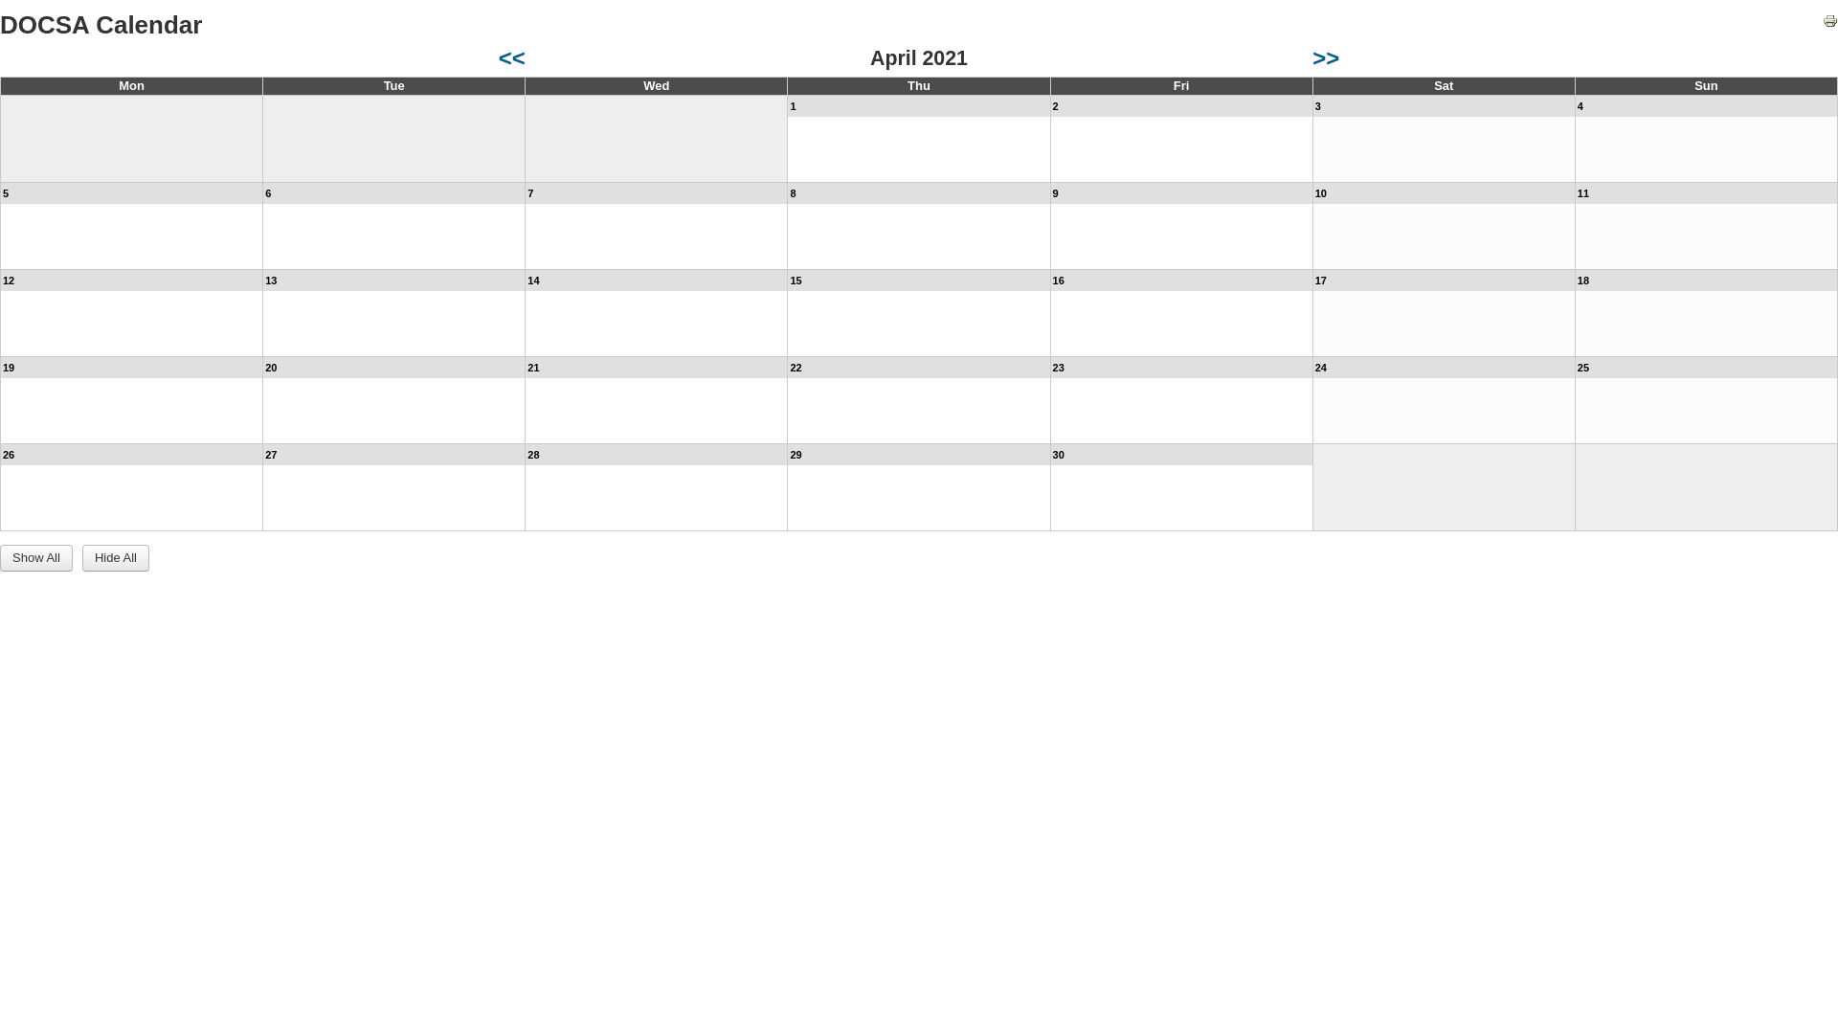  What do you see at coordinates (512, 57) in the screenshot?
I see `<<` at bounding box center [512, 57].